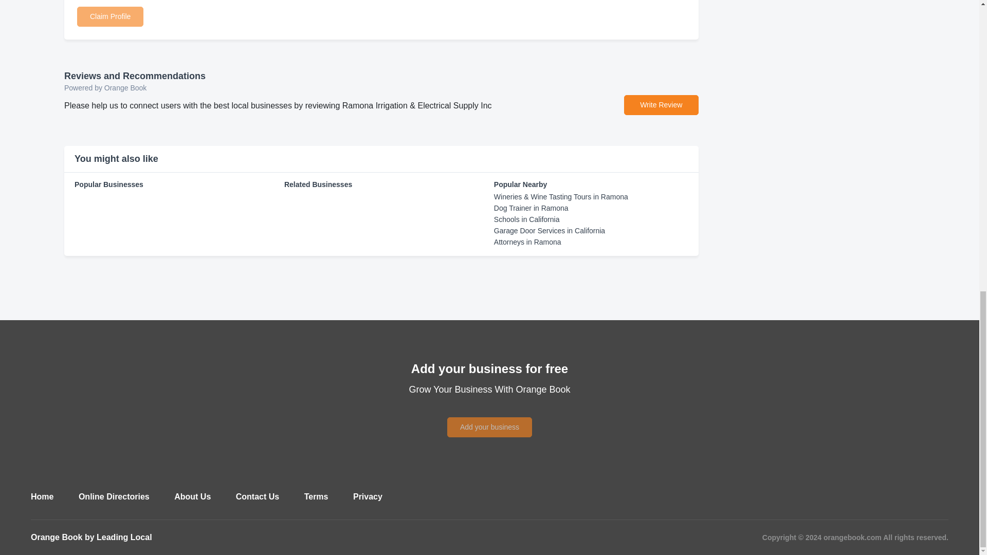 The image size is (987, 555). I want to click on Dog Trainer in Ramona, so click(531, 208).